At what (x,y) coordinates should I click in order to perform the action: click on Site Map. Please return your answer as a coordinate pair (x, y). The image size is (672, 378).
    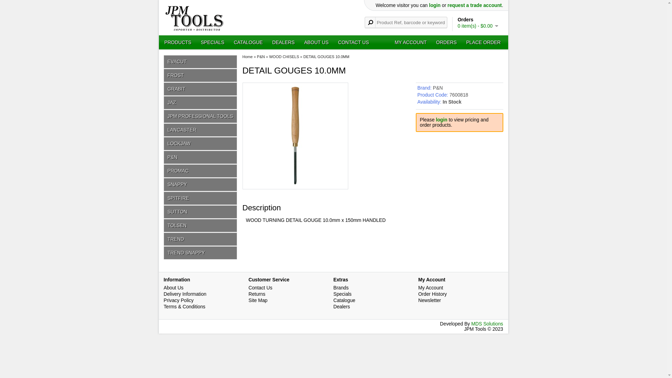
    Looking at the image, I should click on (258, 300).